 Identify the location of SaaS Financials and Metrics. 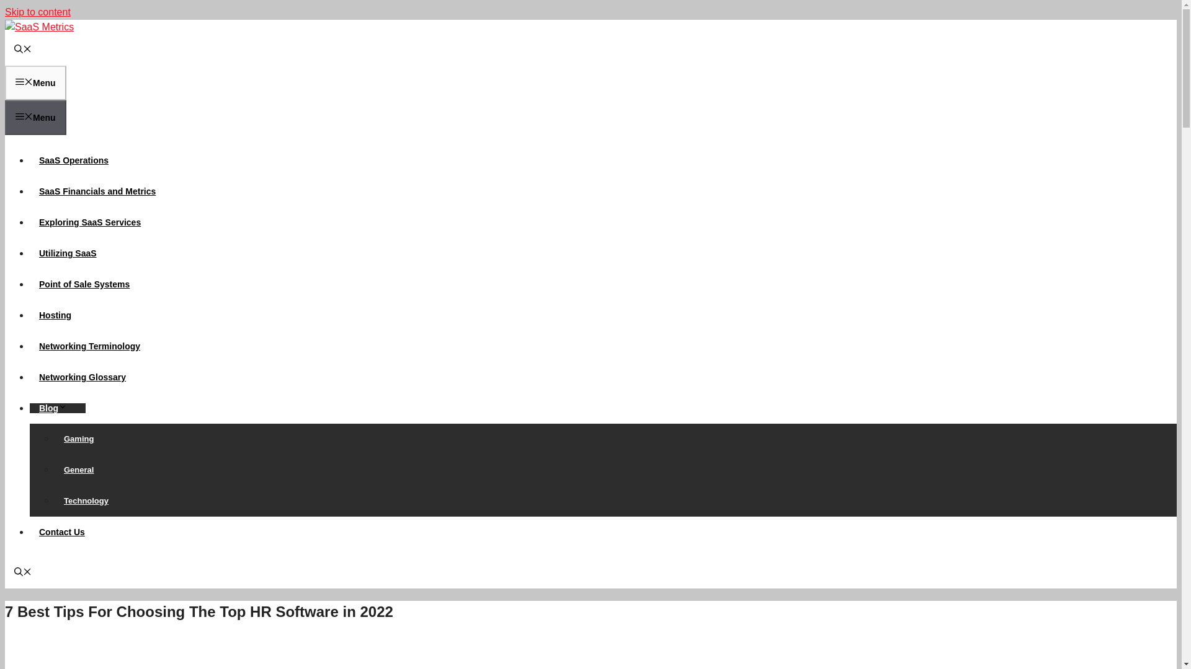
(97, 191).